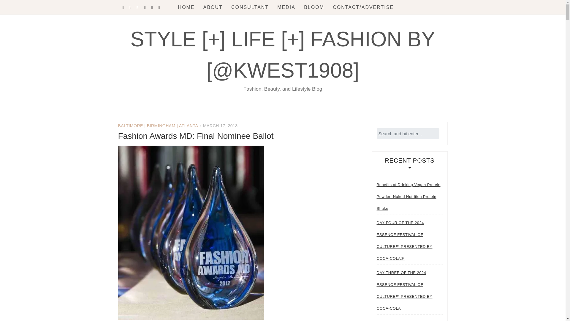  What do you see at coordinates (409, 319) in the screenshot?
I see `Stylish Summer Finds: Shopping for Fashion on a Budget` at bounding box center [409, 319].